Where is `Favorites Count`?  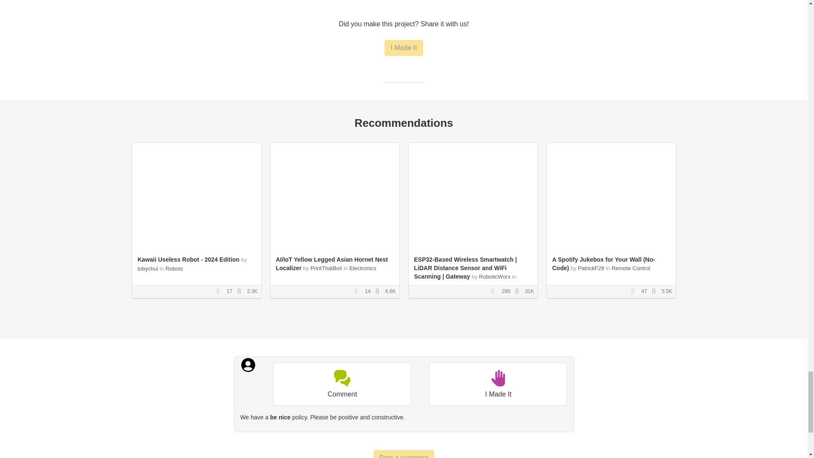
Favorites Count is located at coordinates (496, 292).